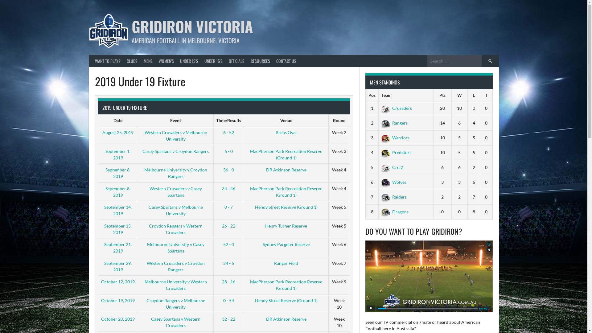 The height and width of the screenshot is (333, 592). What do you see at coordinates (229, 263) in the screenshot?
I see `24 - 6` at bounding box center [229, 263].